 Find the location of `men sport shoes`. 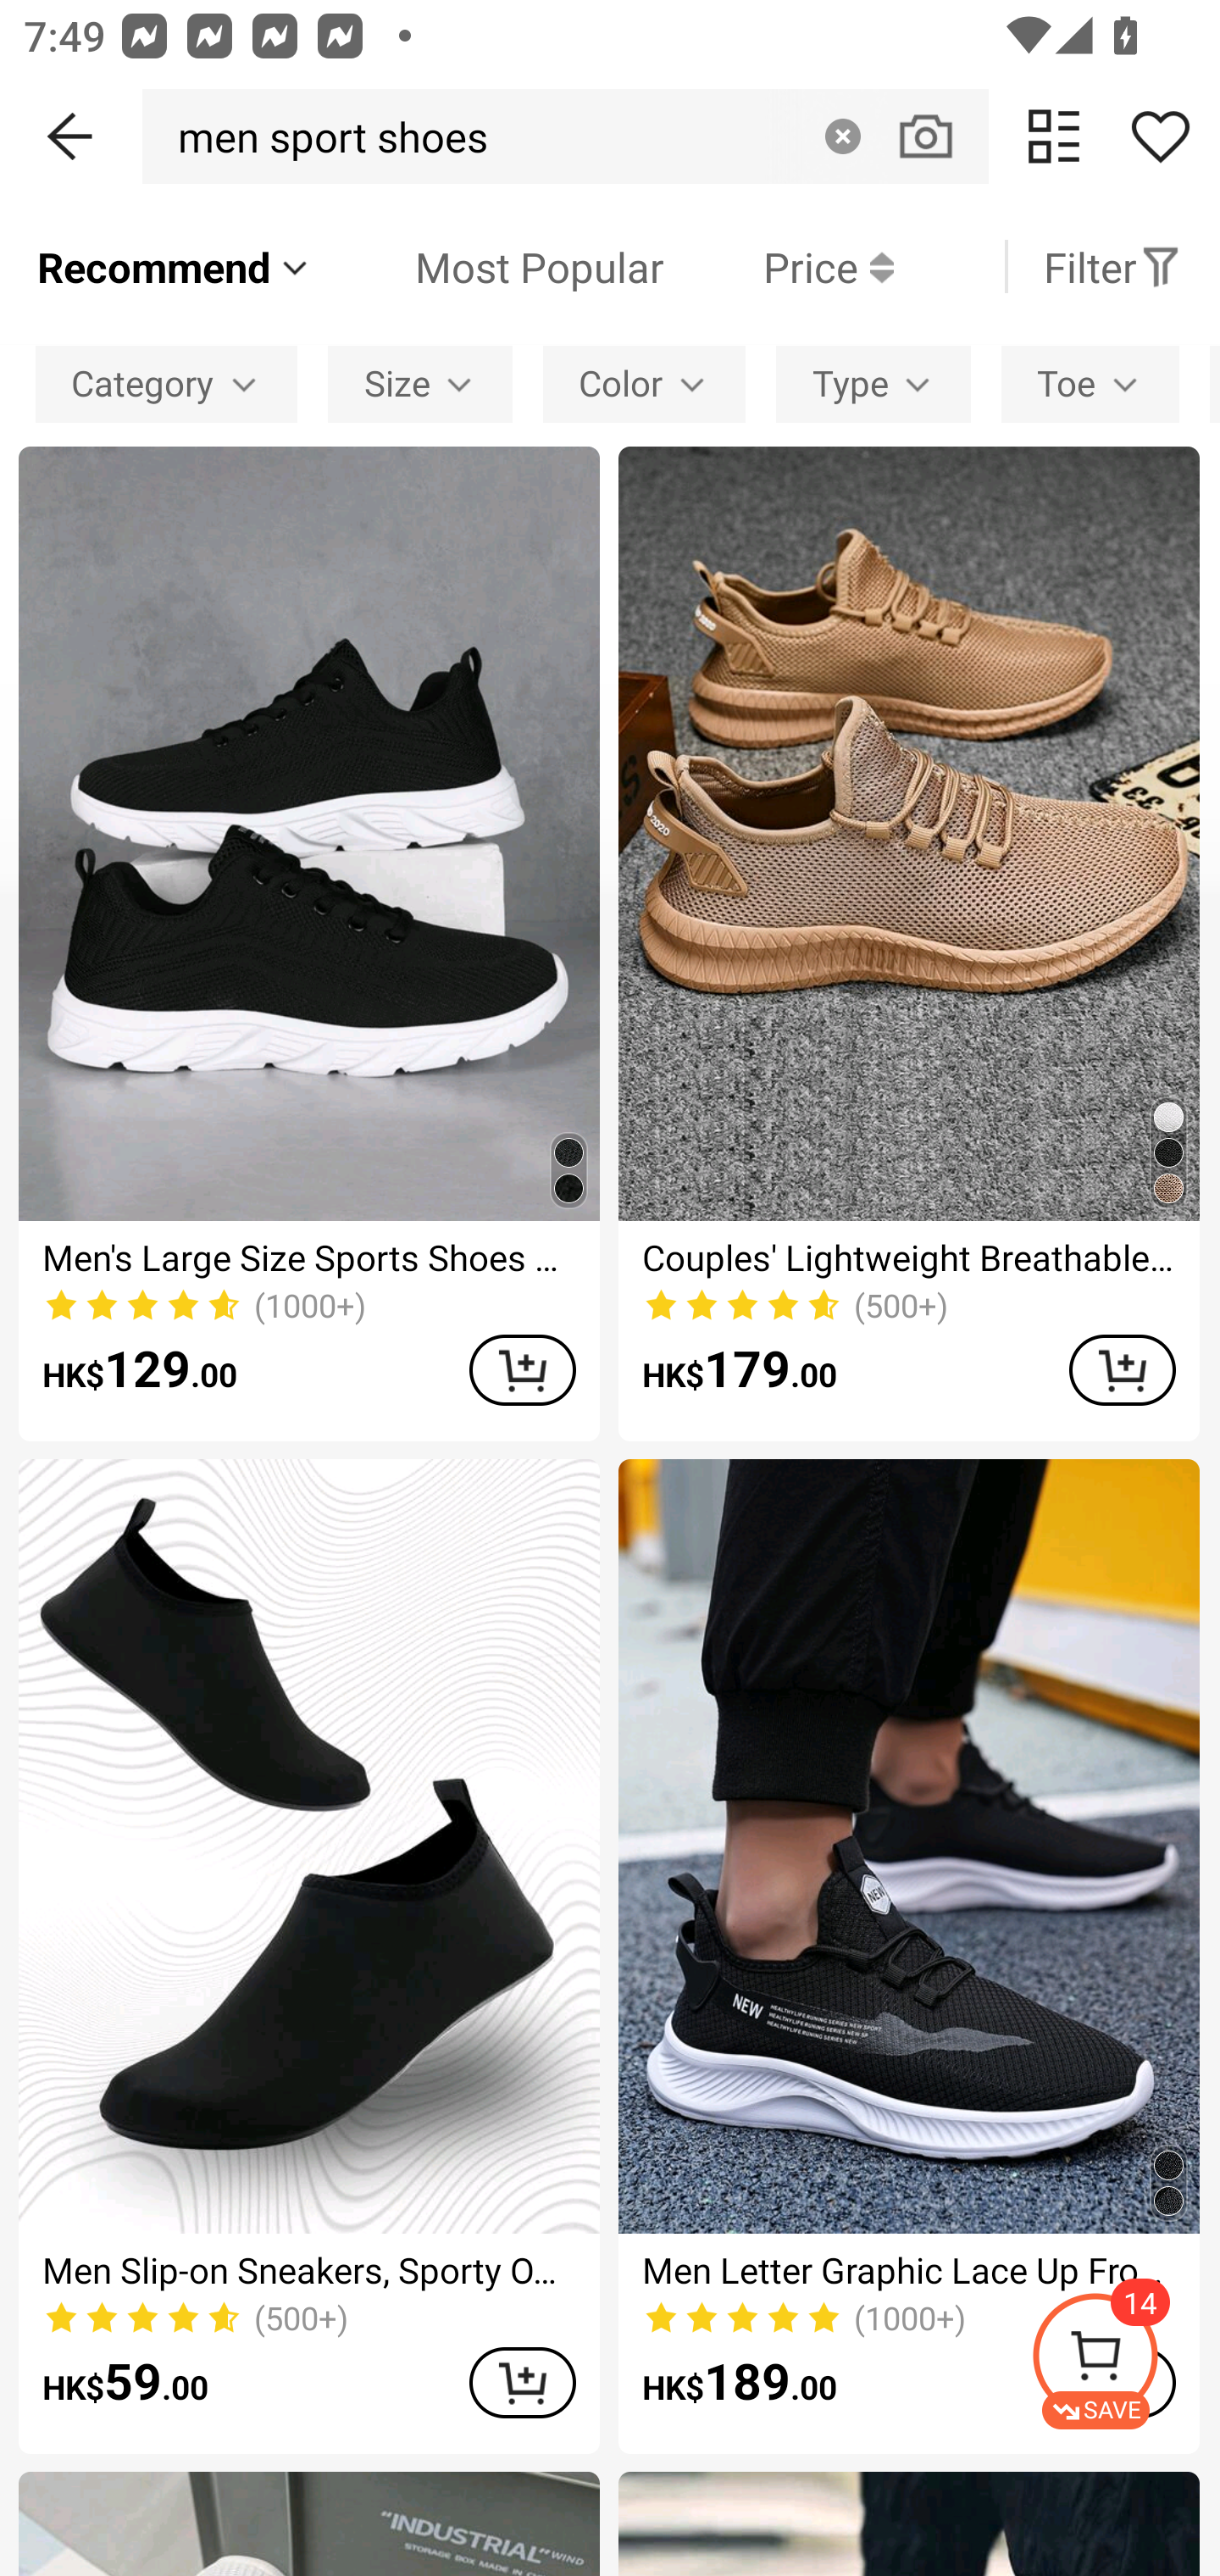

men sport shoes is located at coordinates (324, 136).